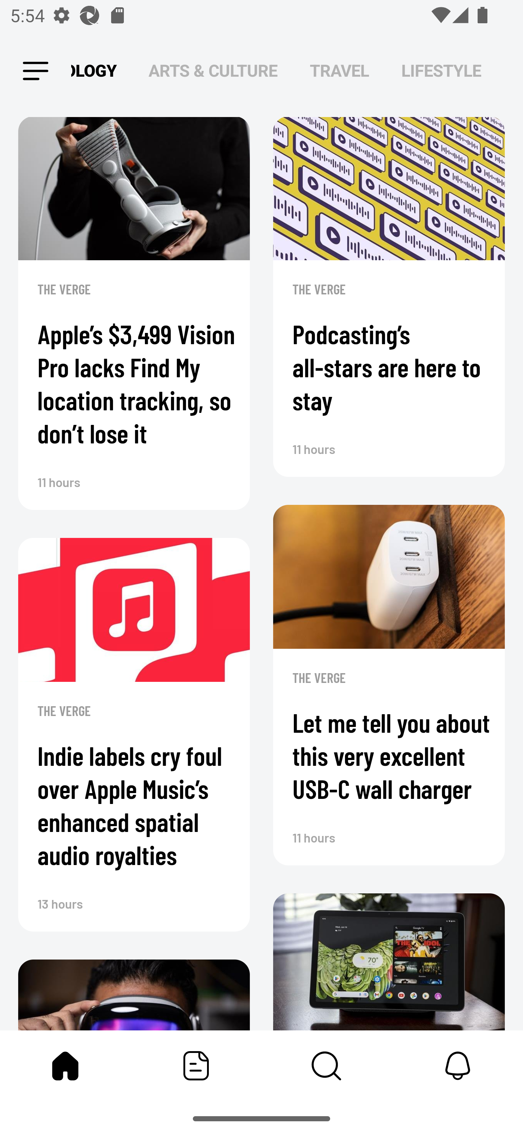 Image resolution: width=523 pixels, height=1134 pixels. I want to click on Notifications, so click(458, 1066).